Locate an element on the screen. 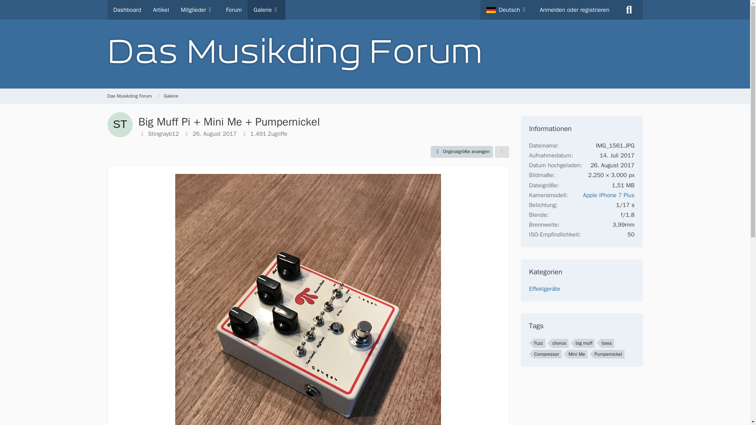  bass is located at coordinates (607, 343).